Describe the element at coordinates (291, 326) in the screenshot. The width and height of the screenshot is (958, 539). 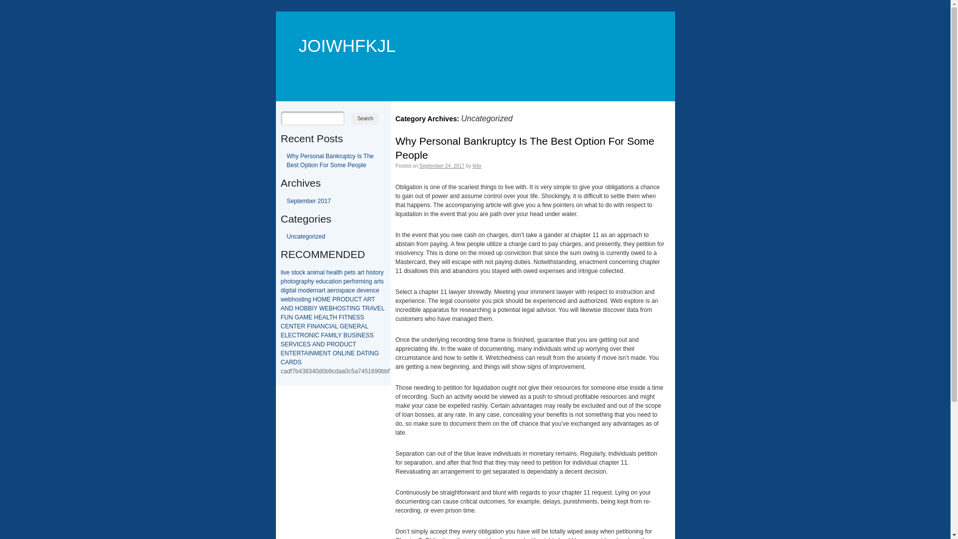
I see `N` at that location.